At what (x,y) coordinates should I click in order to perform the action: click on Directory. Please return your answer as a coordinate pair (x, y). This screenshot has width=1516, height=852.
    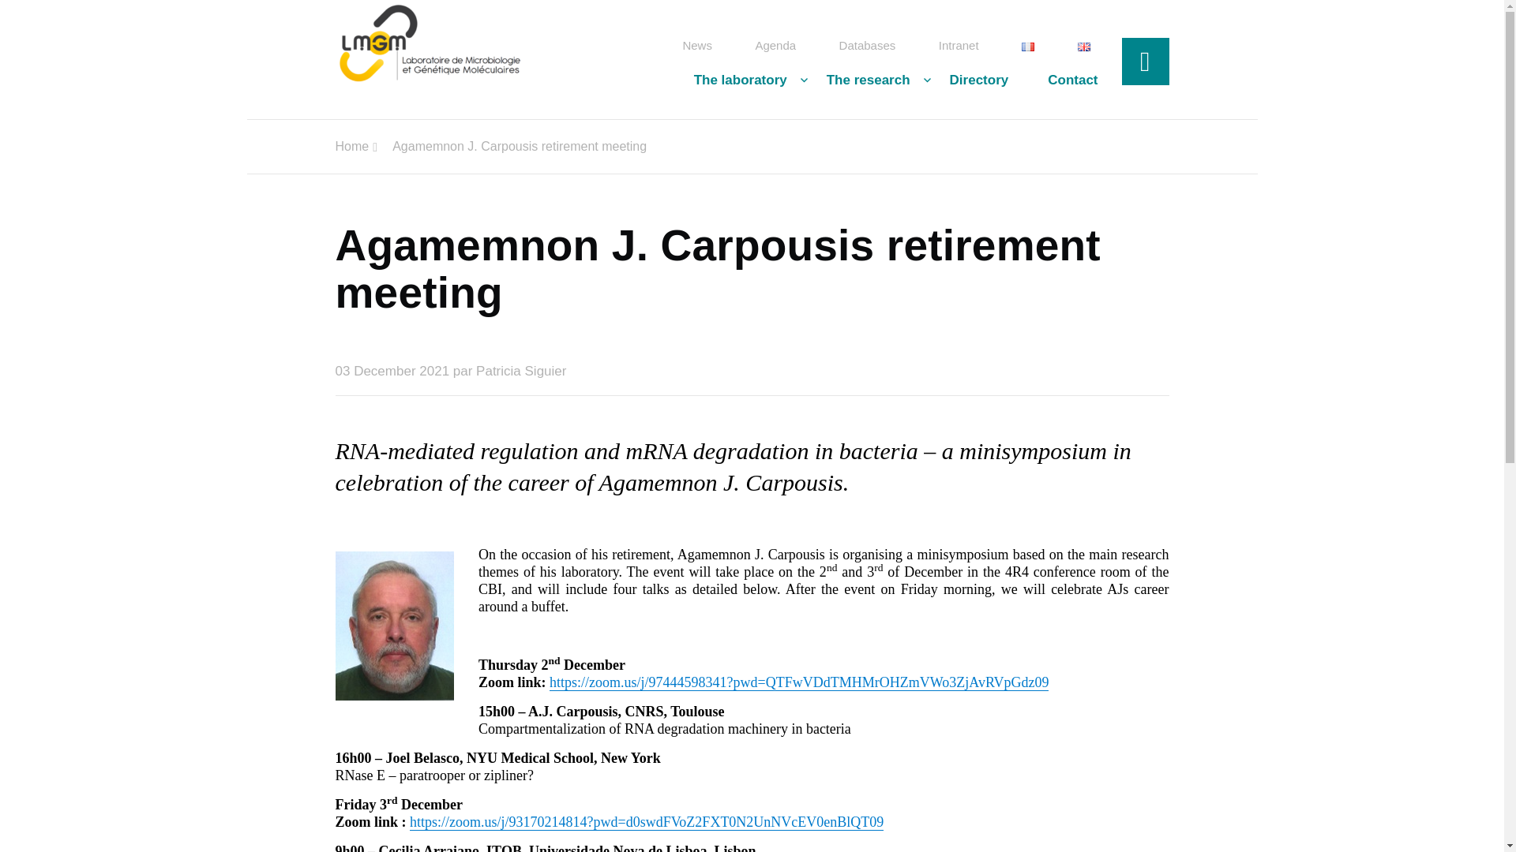
    Looking at the image, I should click on (979, 80).